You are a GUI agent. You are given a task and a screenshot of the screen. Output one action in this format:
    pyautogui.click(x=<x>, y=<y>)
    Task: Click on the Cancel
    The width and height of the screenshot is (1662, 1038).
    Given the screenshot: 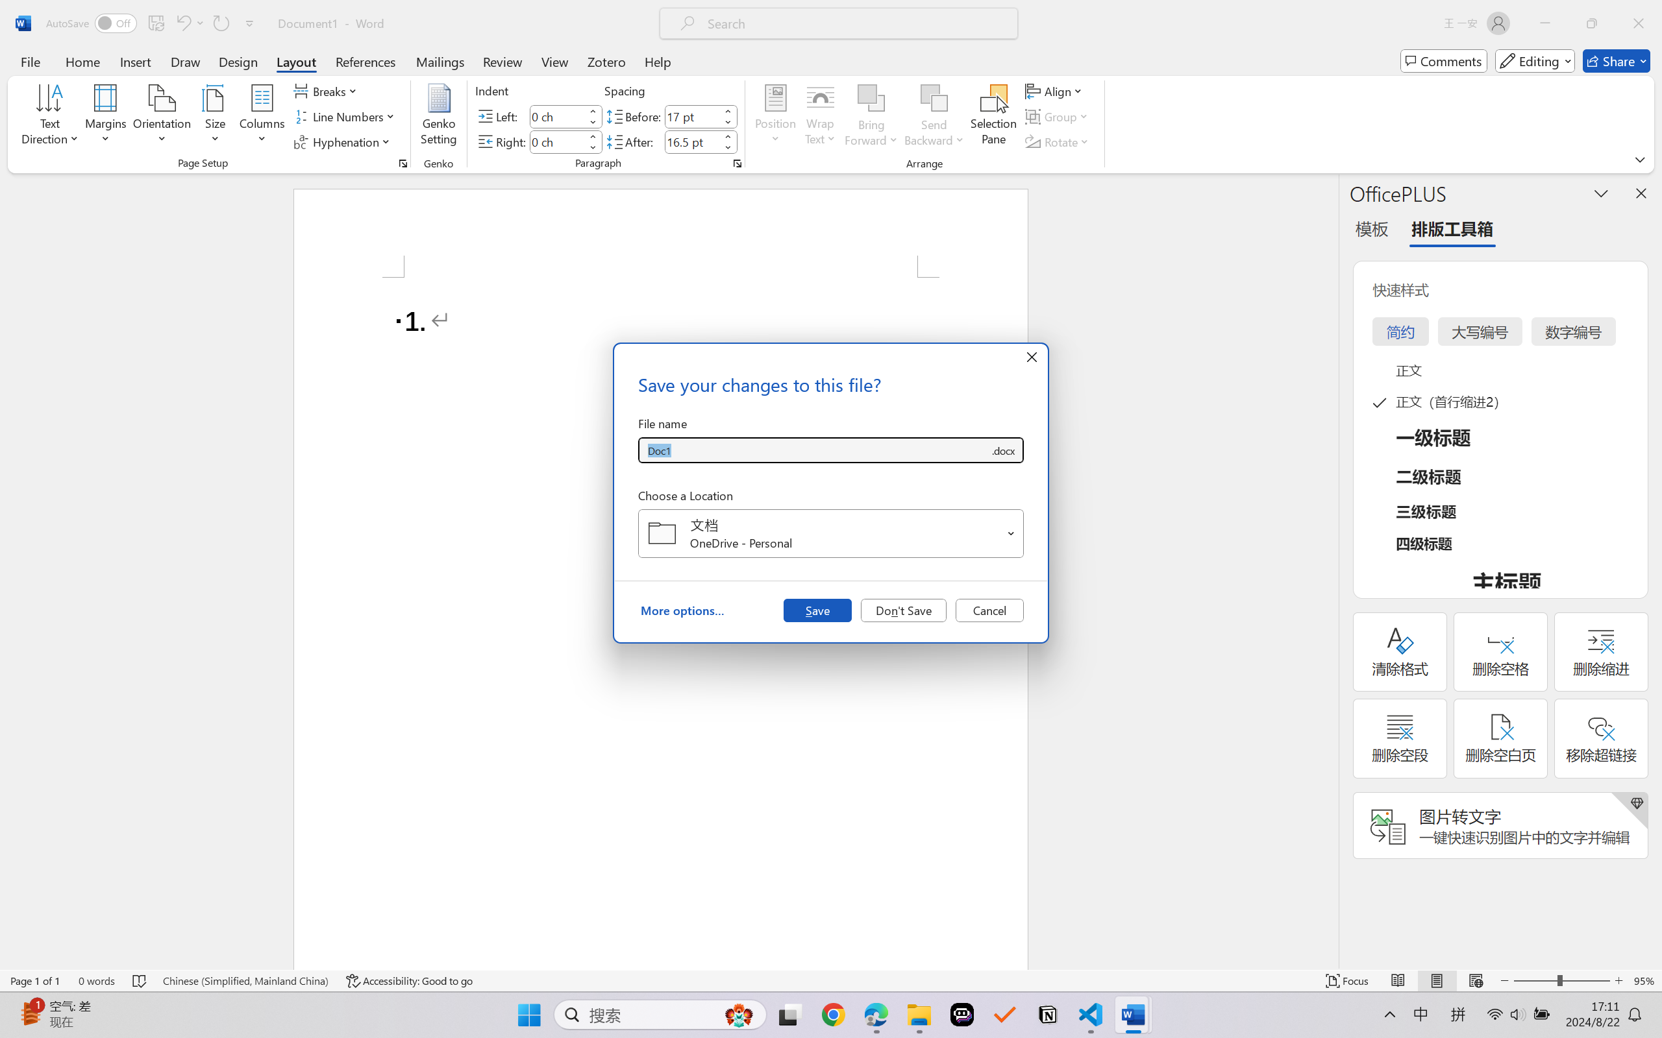 What is the action you would take?
    pyautogui.click(x=989, y=610)
    